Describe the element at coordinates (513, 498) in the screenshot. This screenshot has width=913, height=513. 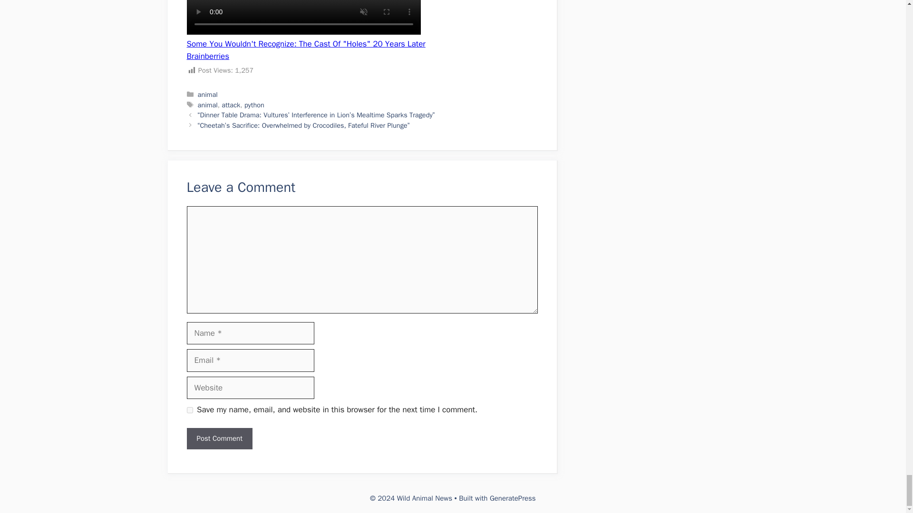
I see `GeneratePress` at that location.